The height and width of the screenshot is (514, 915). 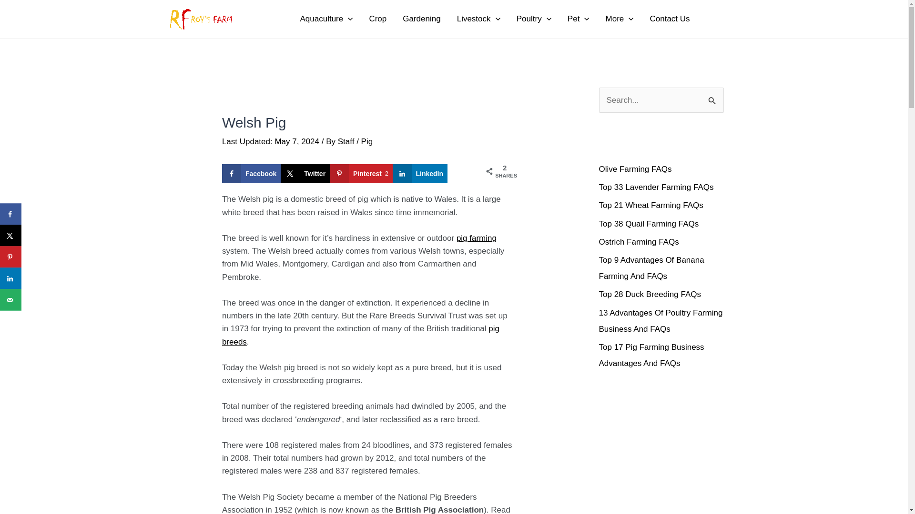 I want to click on More, so click(x=620, y=19).